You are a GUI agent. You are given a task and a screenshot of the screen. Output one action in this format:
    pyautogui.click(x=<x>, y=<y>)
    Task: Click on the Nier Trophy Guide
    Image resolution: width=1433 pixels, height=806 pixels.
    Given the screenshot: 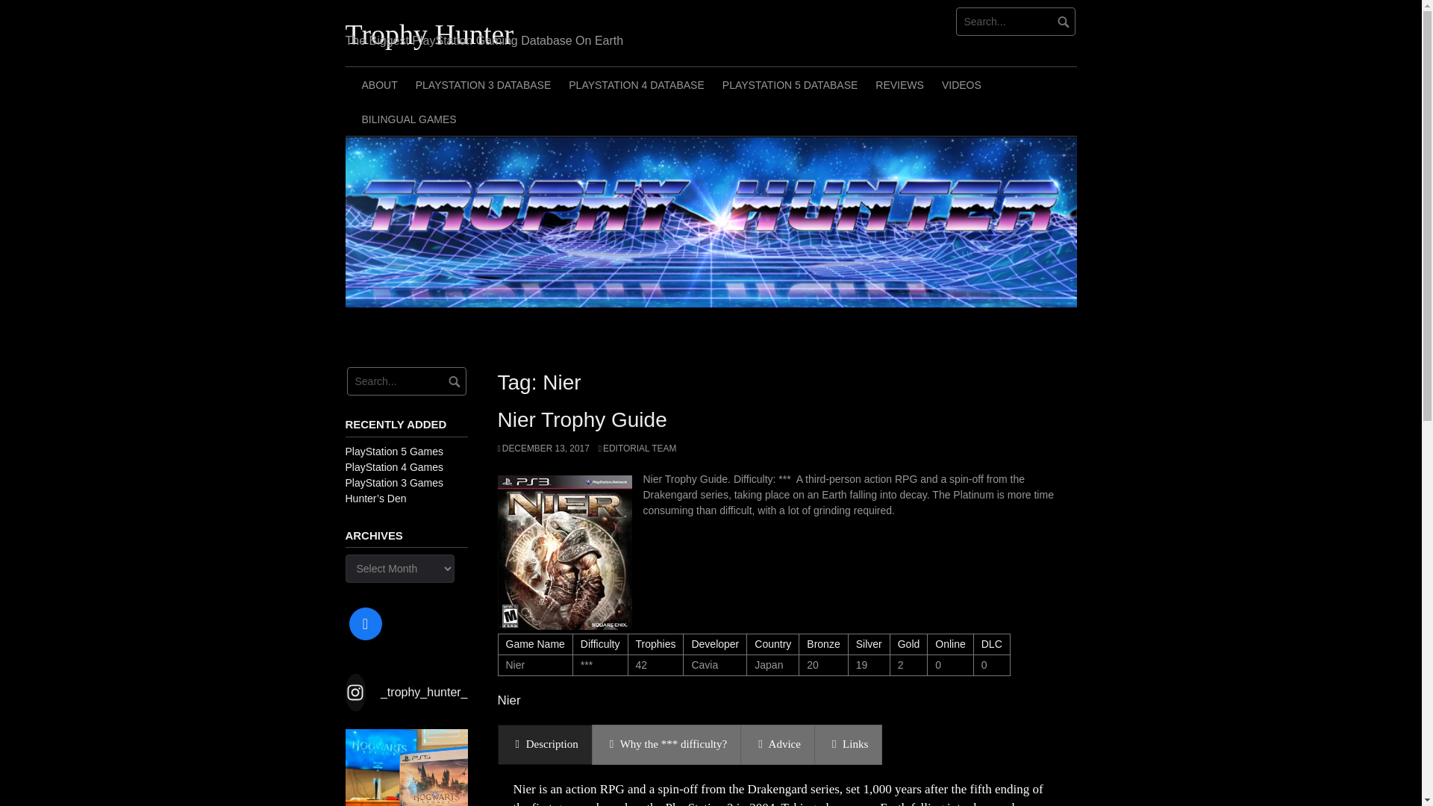 What is the action you would take?
    pyautogui.click(x=581, y=419)
    